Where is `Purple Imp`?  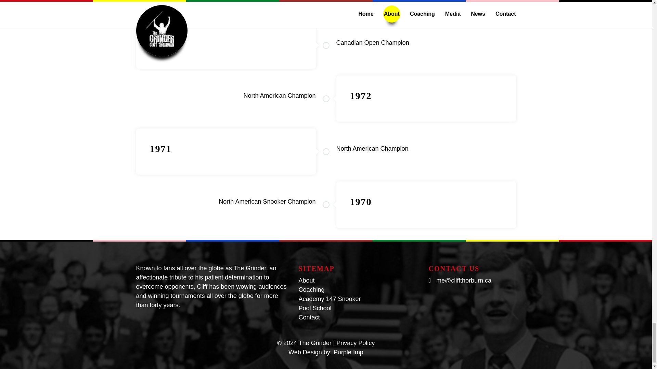 Purple Imp is located at coordinates (348, 352).